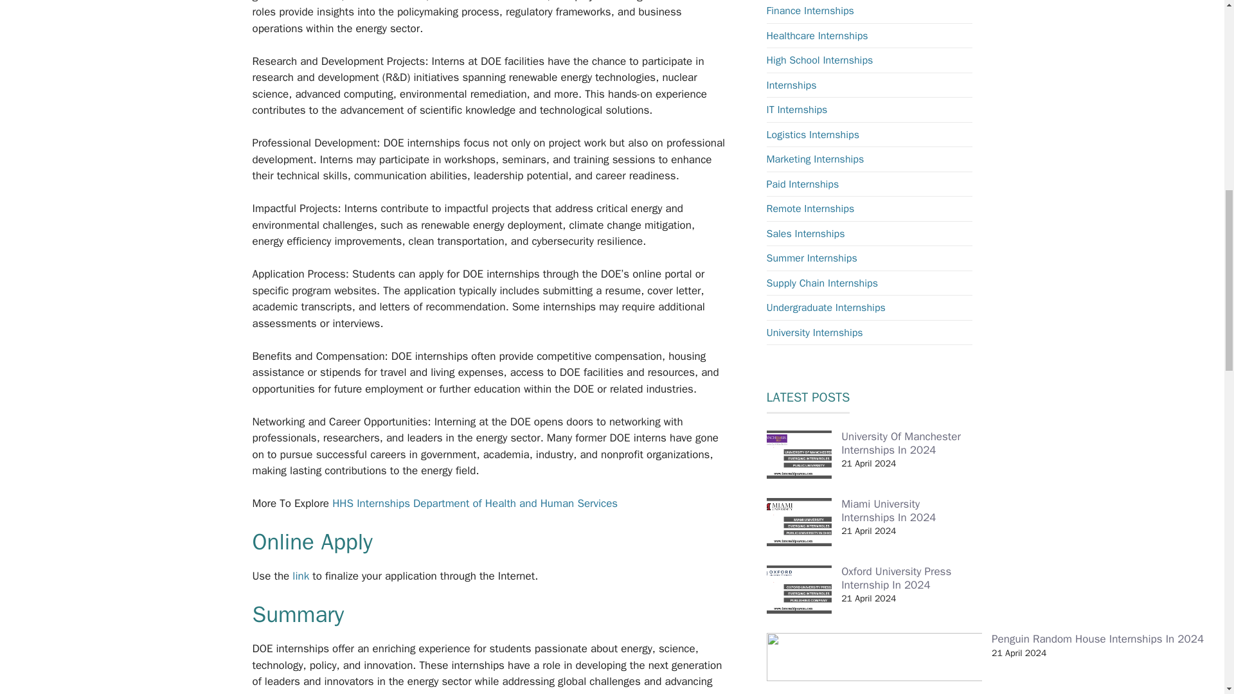  What do you see at coordinates (819, 60) in the screenshot?
I see `High School Internships` at bounding box center [819, 60].